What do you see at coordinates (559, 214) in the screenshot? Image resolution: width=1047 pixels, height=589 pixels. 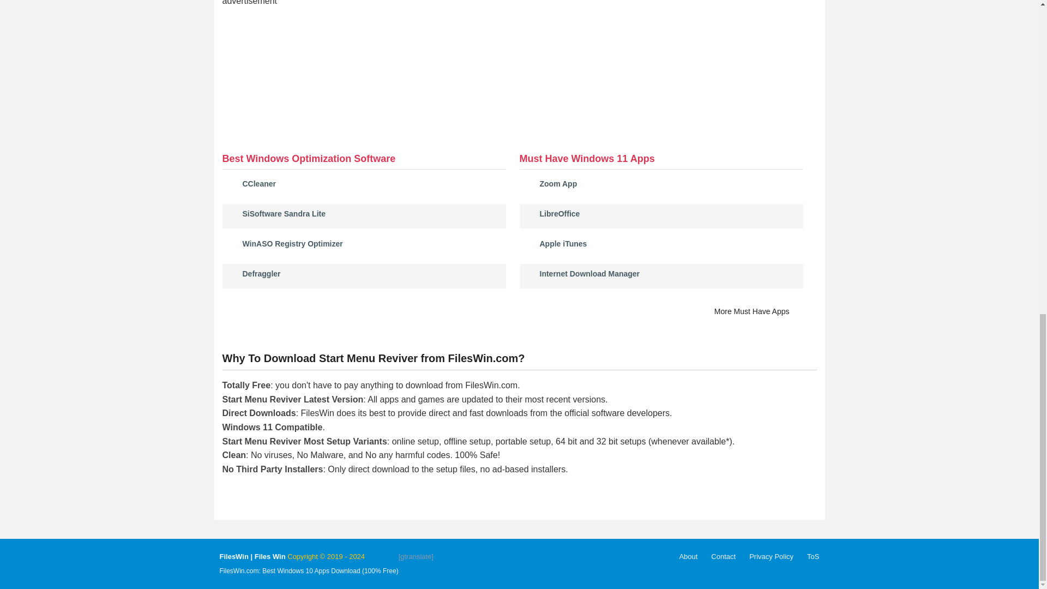 I see `LibreOffice` at bounding box center [559, 214].